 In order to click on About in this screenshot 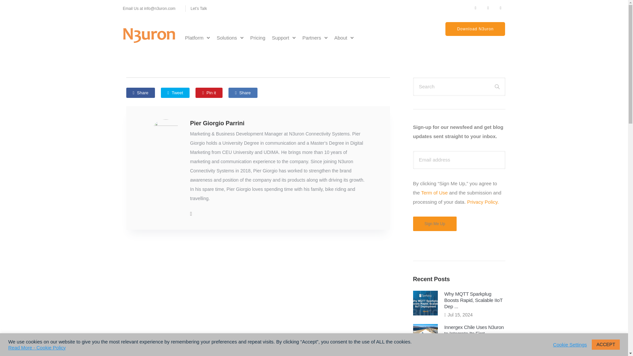, I will do `click(341, 38)`.